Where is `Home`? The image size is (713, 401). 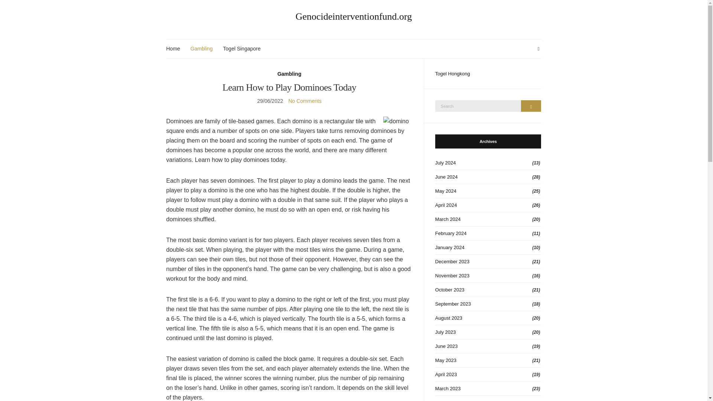 Home is located at coordinates (173, 48).